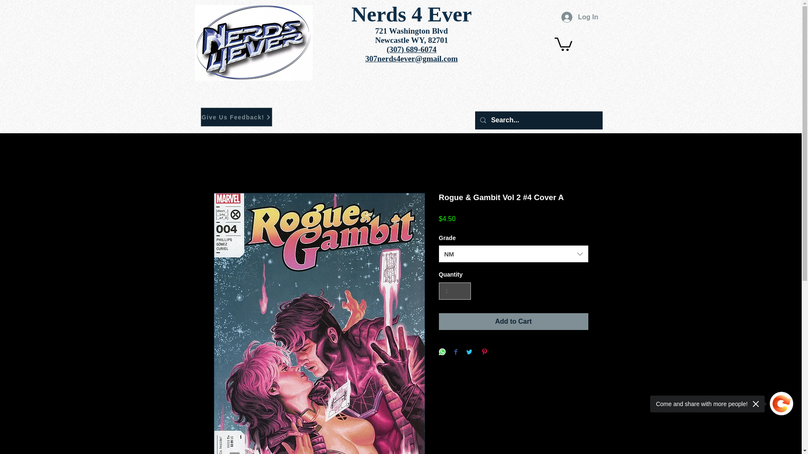  Describe the element at coordinates (236, 117) in the screenshot. I see `Give Us Feedback!` at that location.